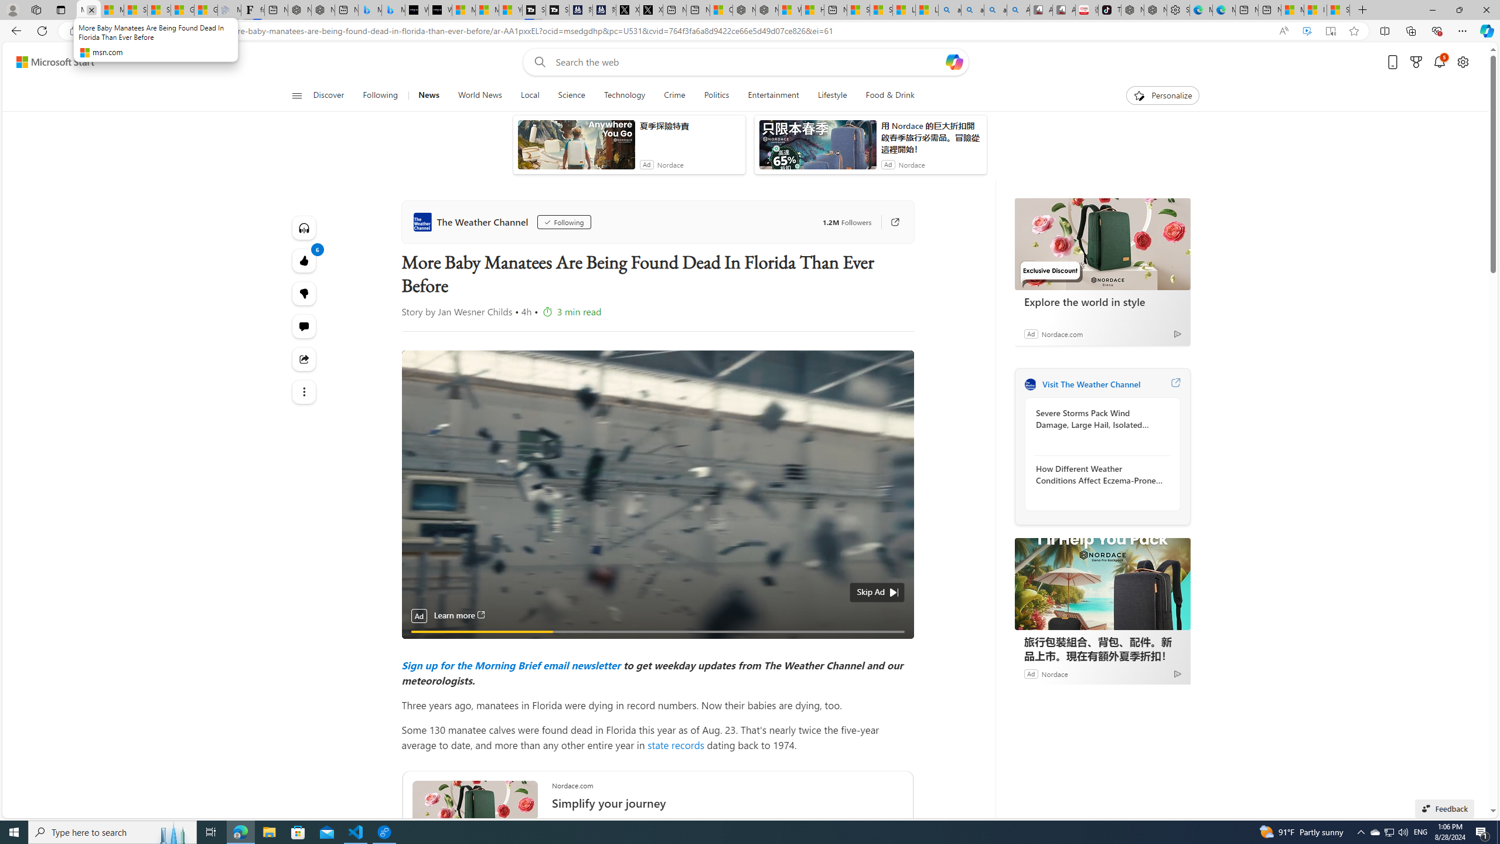 This screenshot has height=844, width=1500. Describe the element at coordinates (1018, 10) in the screenshot. I see `Amazon Echo Robot - Search Images` at that location.